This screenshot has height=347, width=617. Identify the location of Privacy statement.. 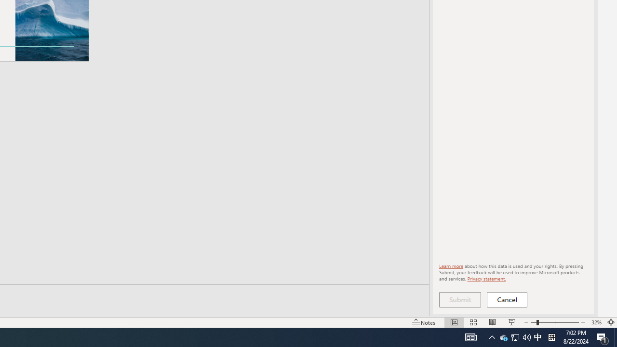
(486, 278).